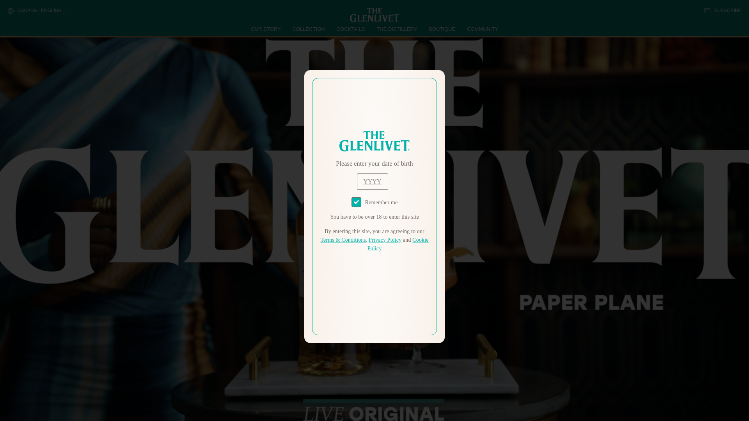 This screenshot has height=421, width=749. I want to click on OUR STORY, so click(266, 29).